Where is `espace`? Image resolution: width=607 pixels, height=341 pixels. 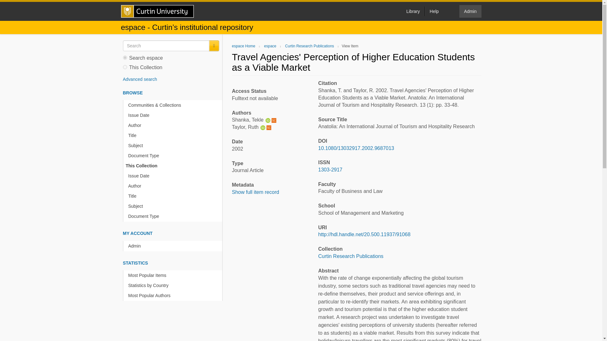 espace is located at coordinates (270, 46).